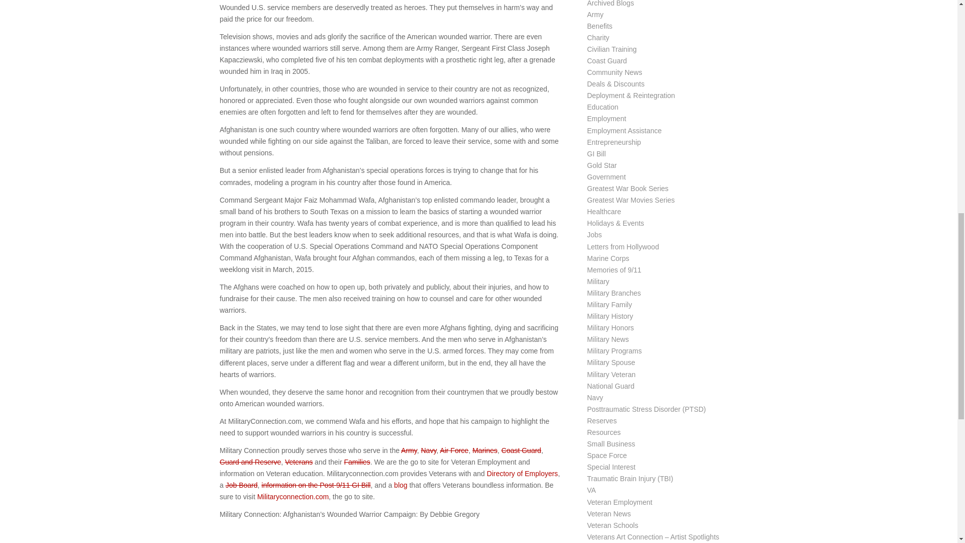 The height and width of the screenshot is (543, 965). Describe the element at coordinates (293, 496) in the screenshot. I see `Militaryconnection.com` at that location.